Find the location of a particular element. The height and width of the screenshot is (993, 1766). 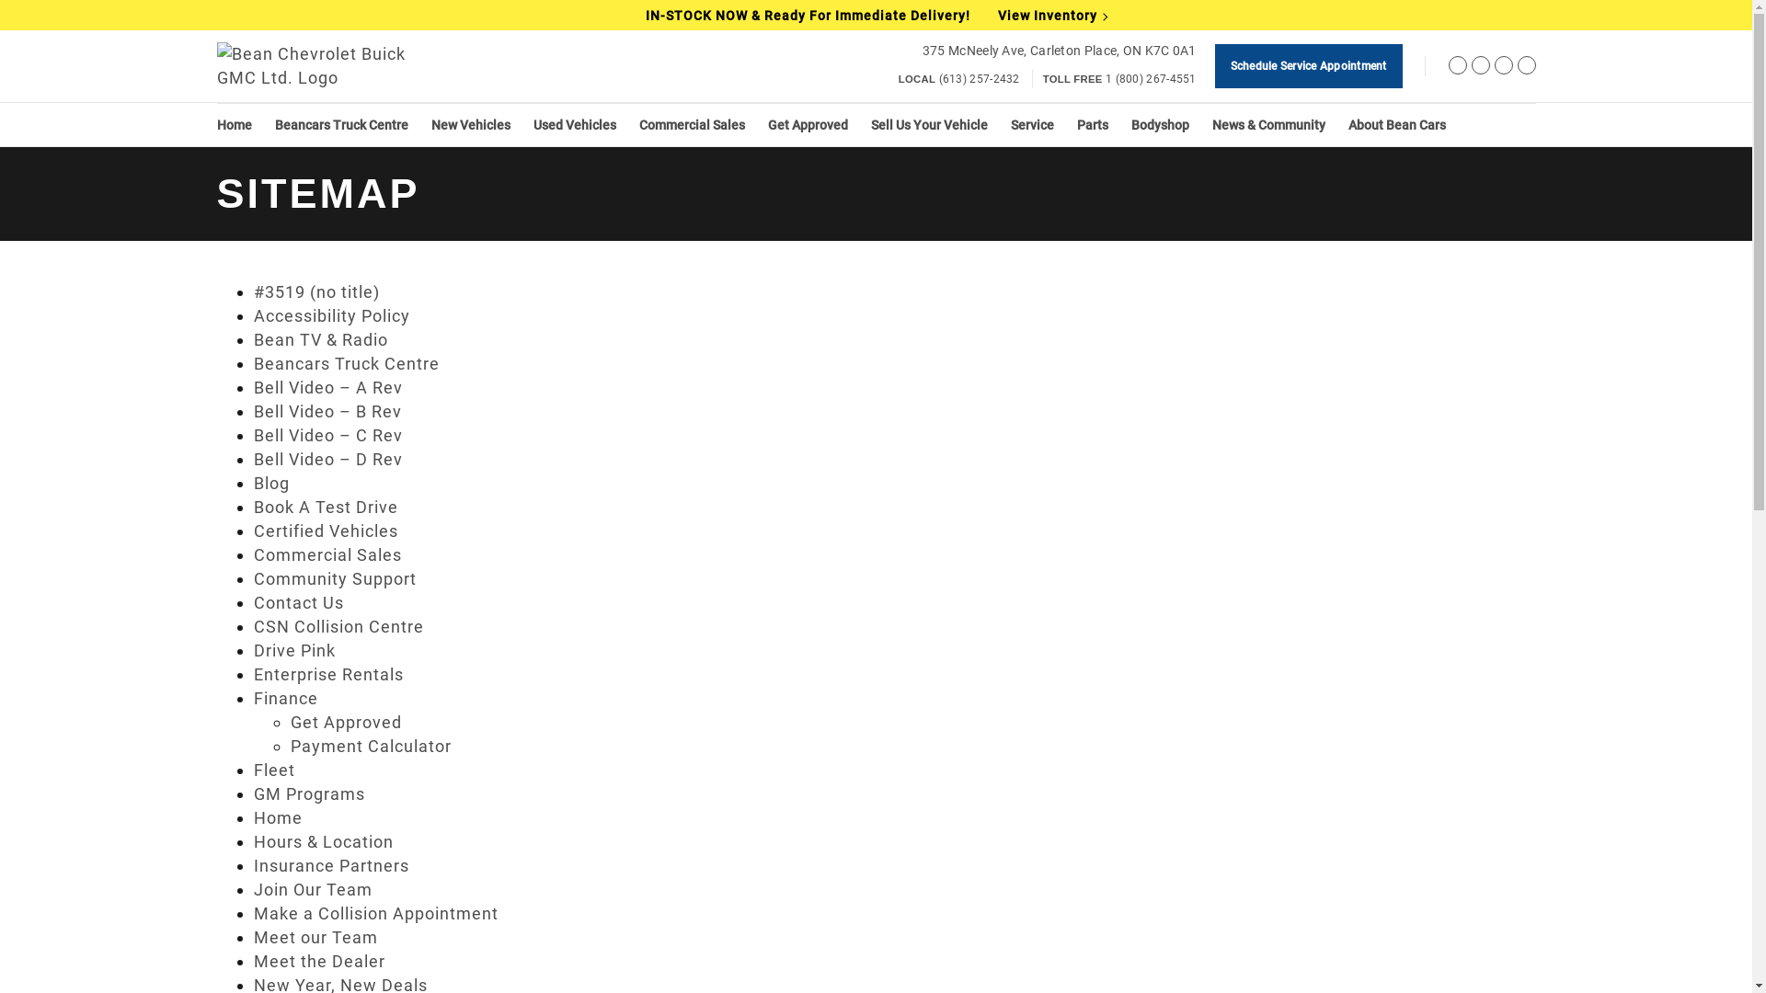

https://www.instagram.com/beanchevbuickgmc/ is located at coordinates (1503, 68).